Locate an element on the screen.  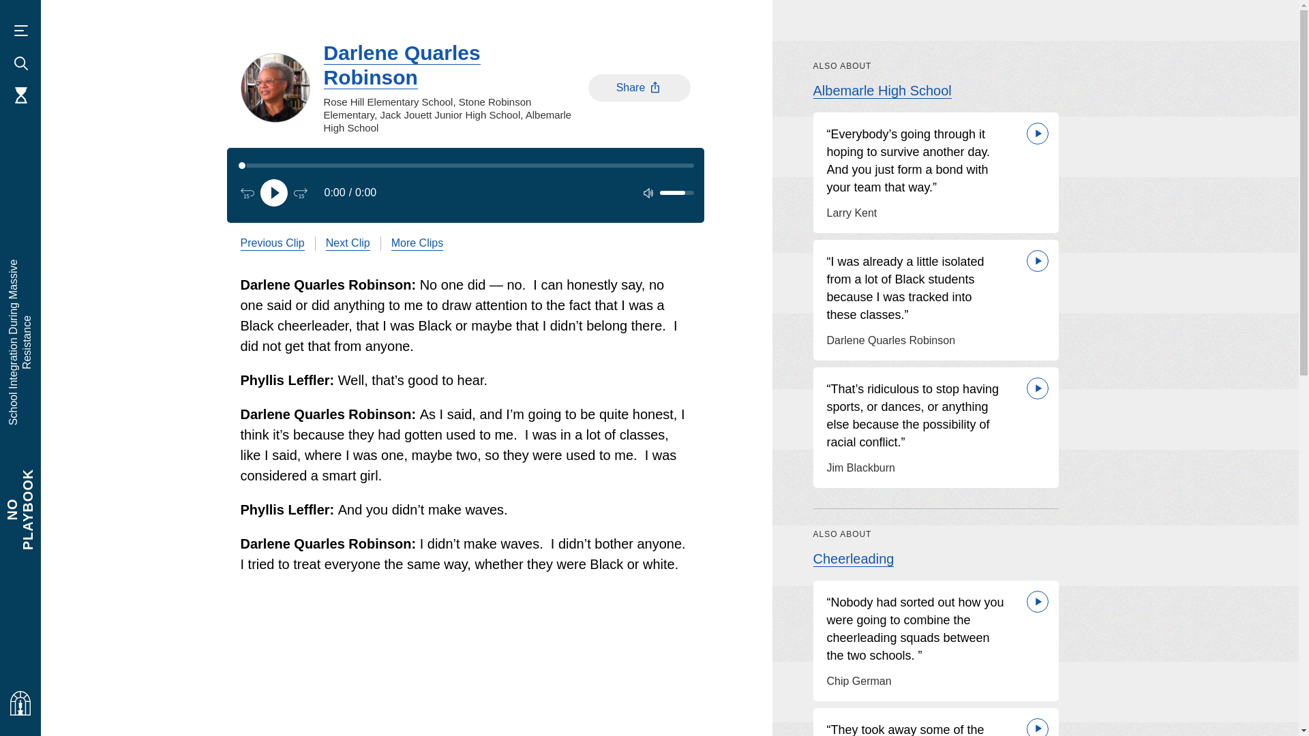
75 is located at coordinates (676, 192).